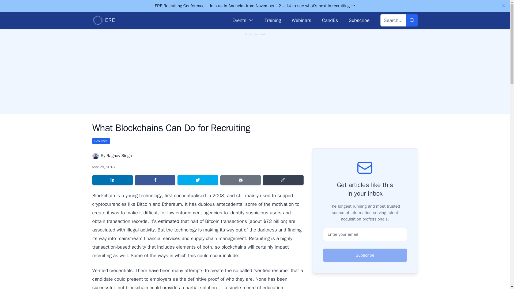  Describe the element at coordinates (101, 141) in the screenshot. I see `Resumes` at that location.